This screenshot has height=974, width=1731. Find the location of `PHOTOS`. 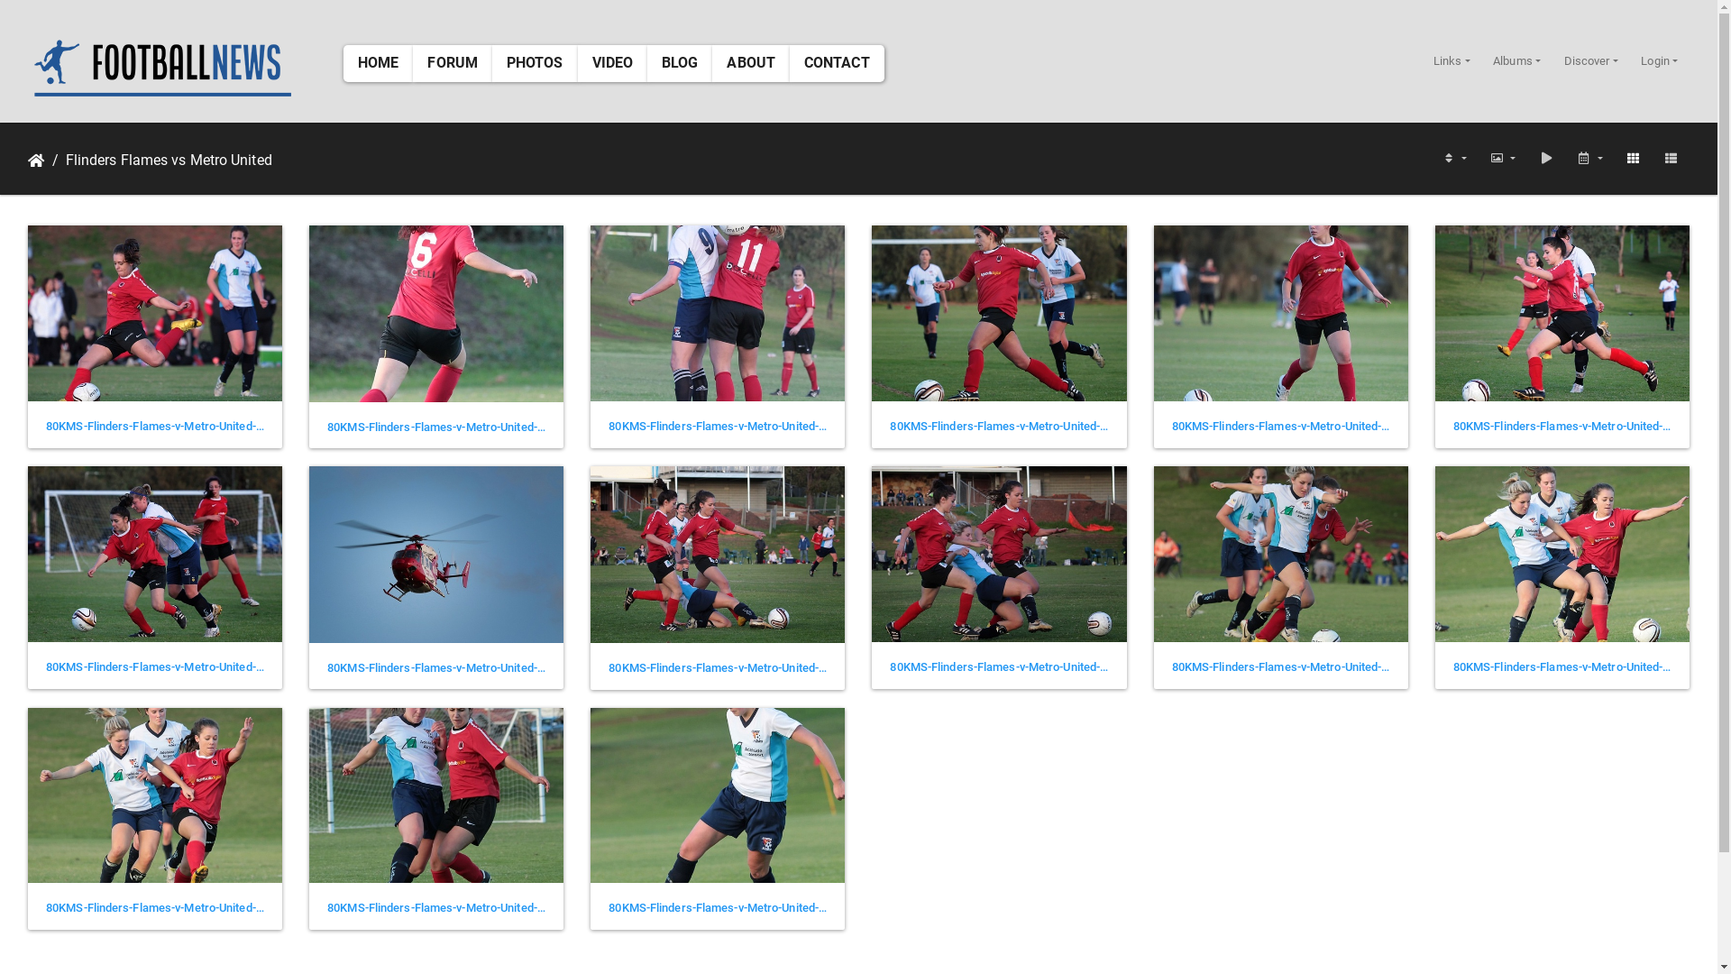

PHOTOS is located at coordinates (536, 63).